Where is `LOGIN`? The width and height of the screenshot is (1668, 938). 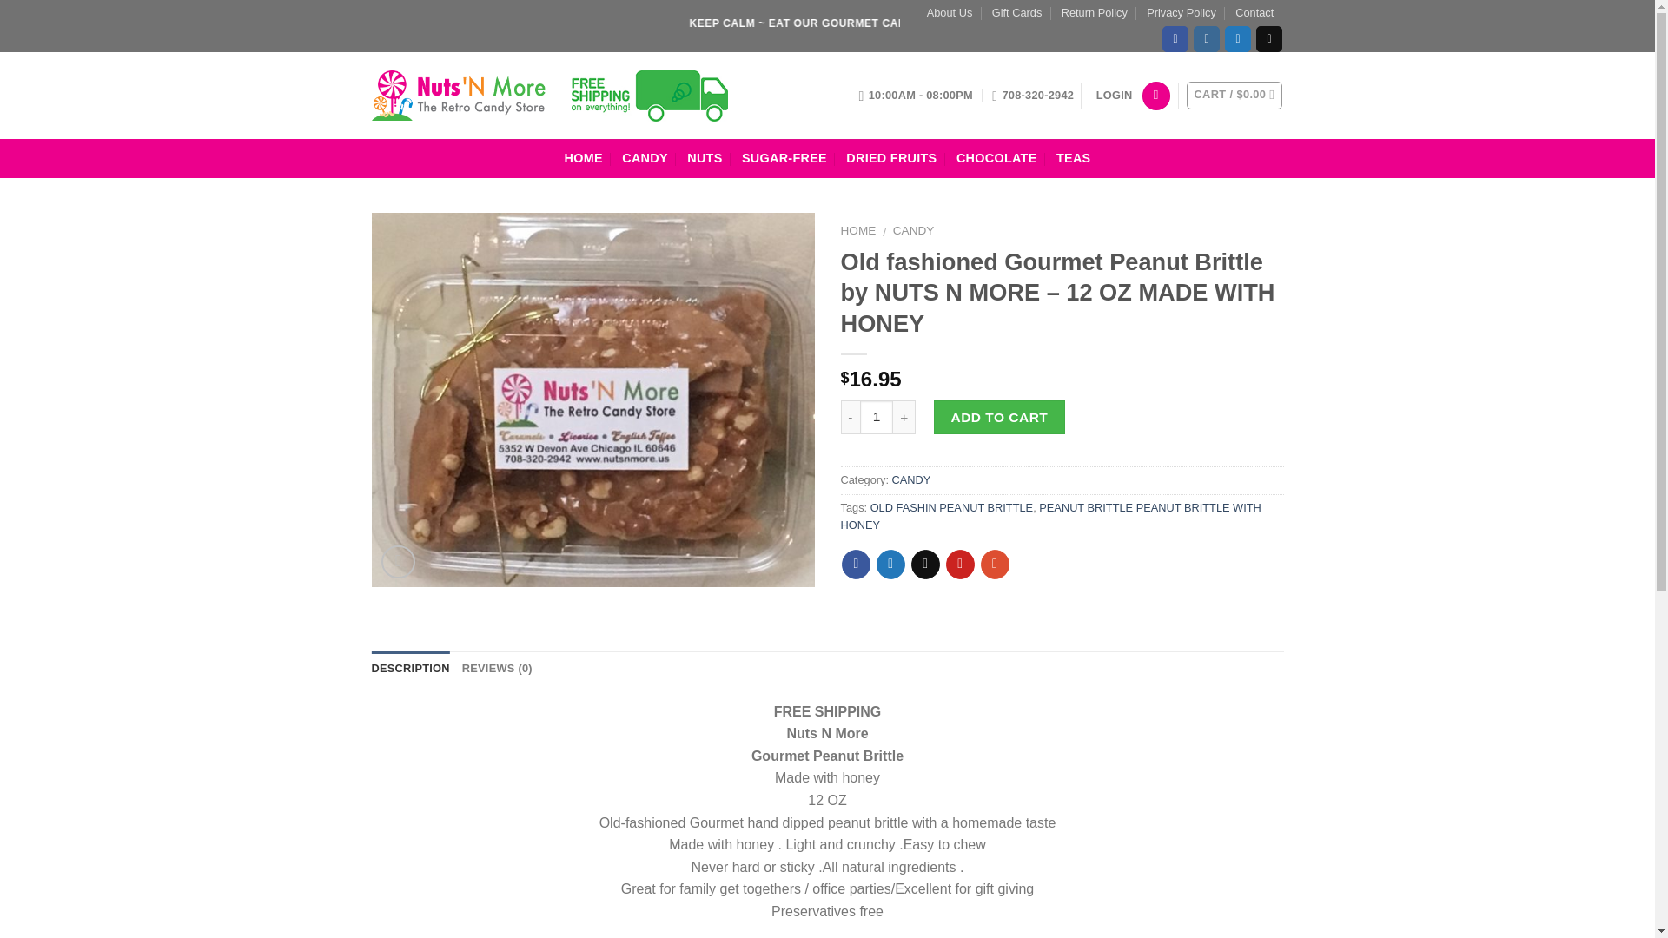
LOGIN is located at coordinates (1114, 96).